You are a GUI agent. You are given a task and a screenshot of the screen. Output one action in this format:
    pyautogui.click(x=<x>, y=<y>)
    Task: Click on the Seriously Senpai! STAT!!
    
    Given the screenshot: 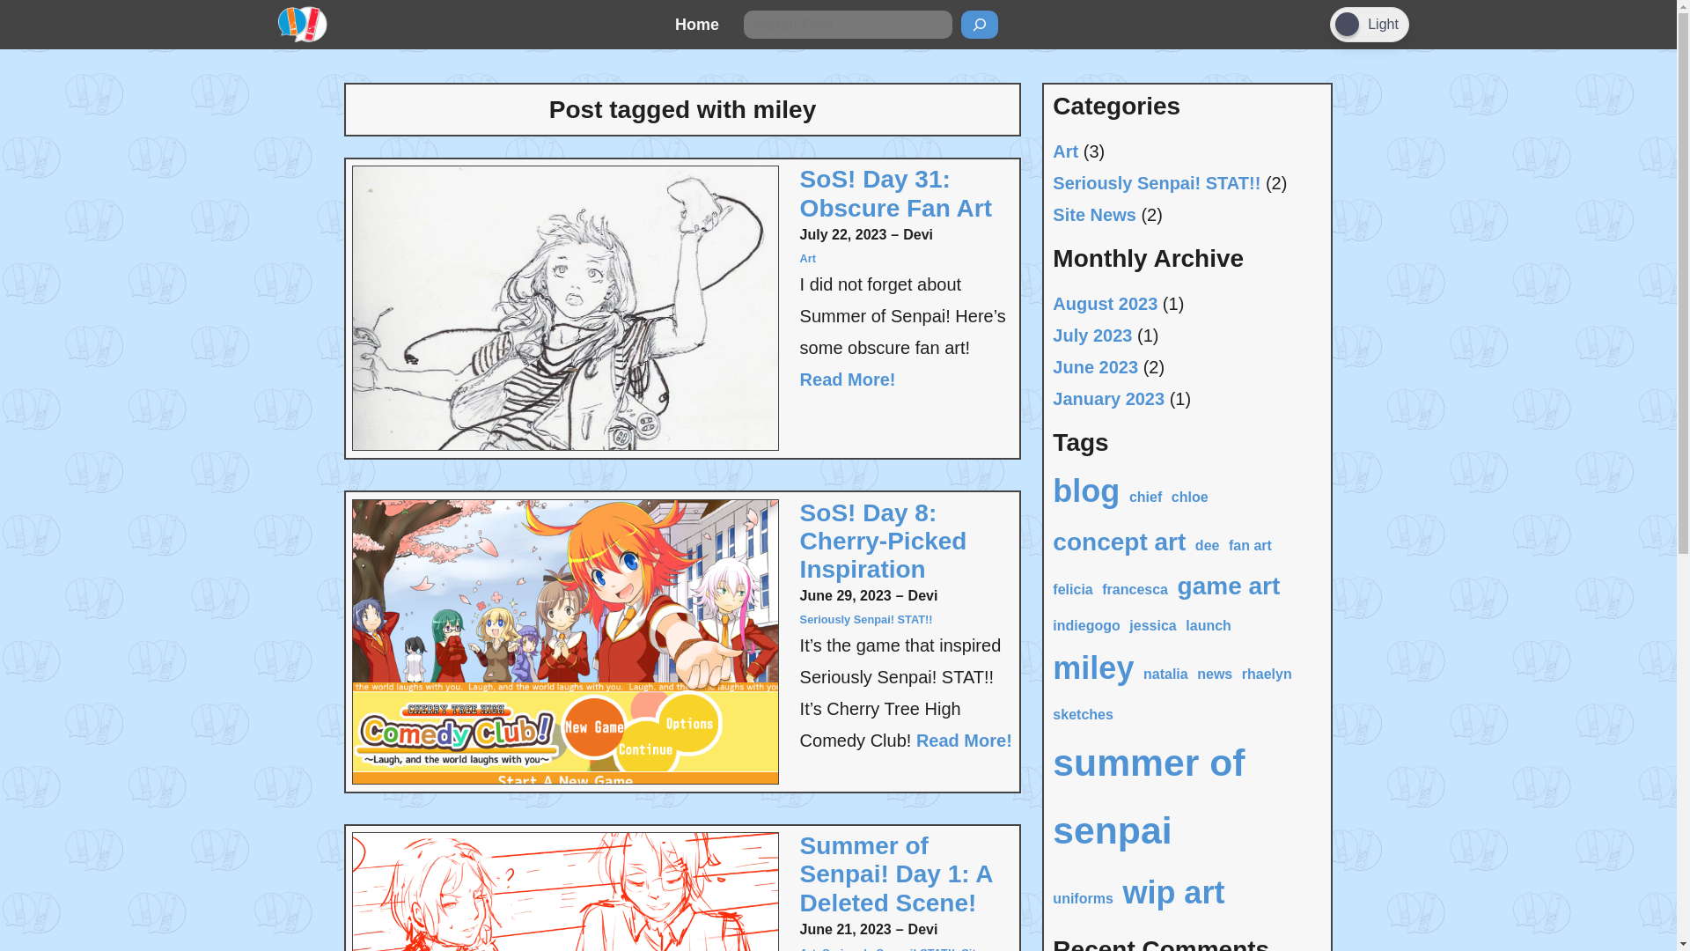 What is the action you would take?
    pyautogui.click(x=887, y=948)
    